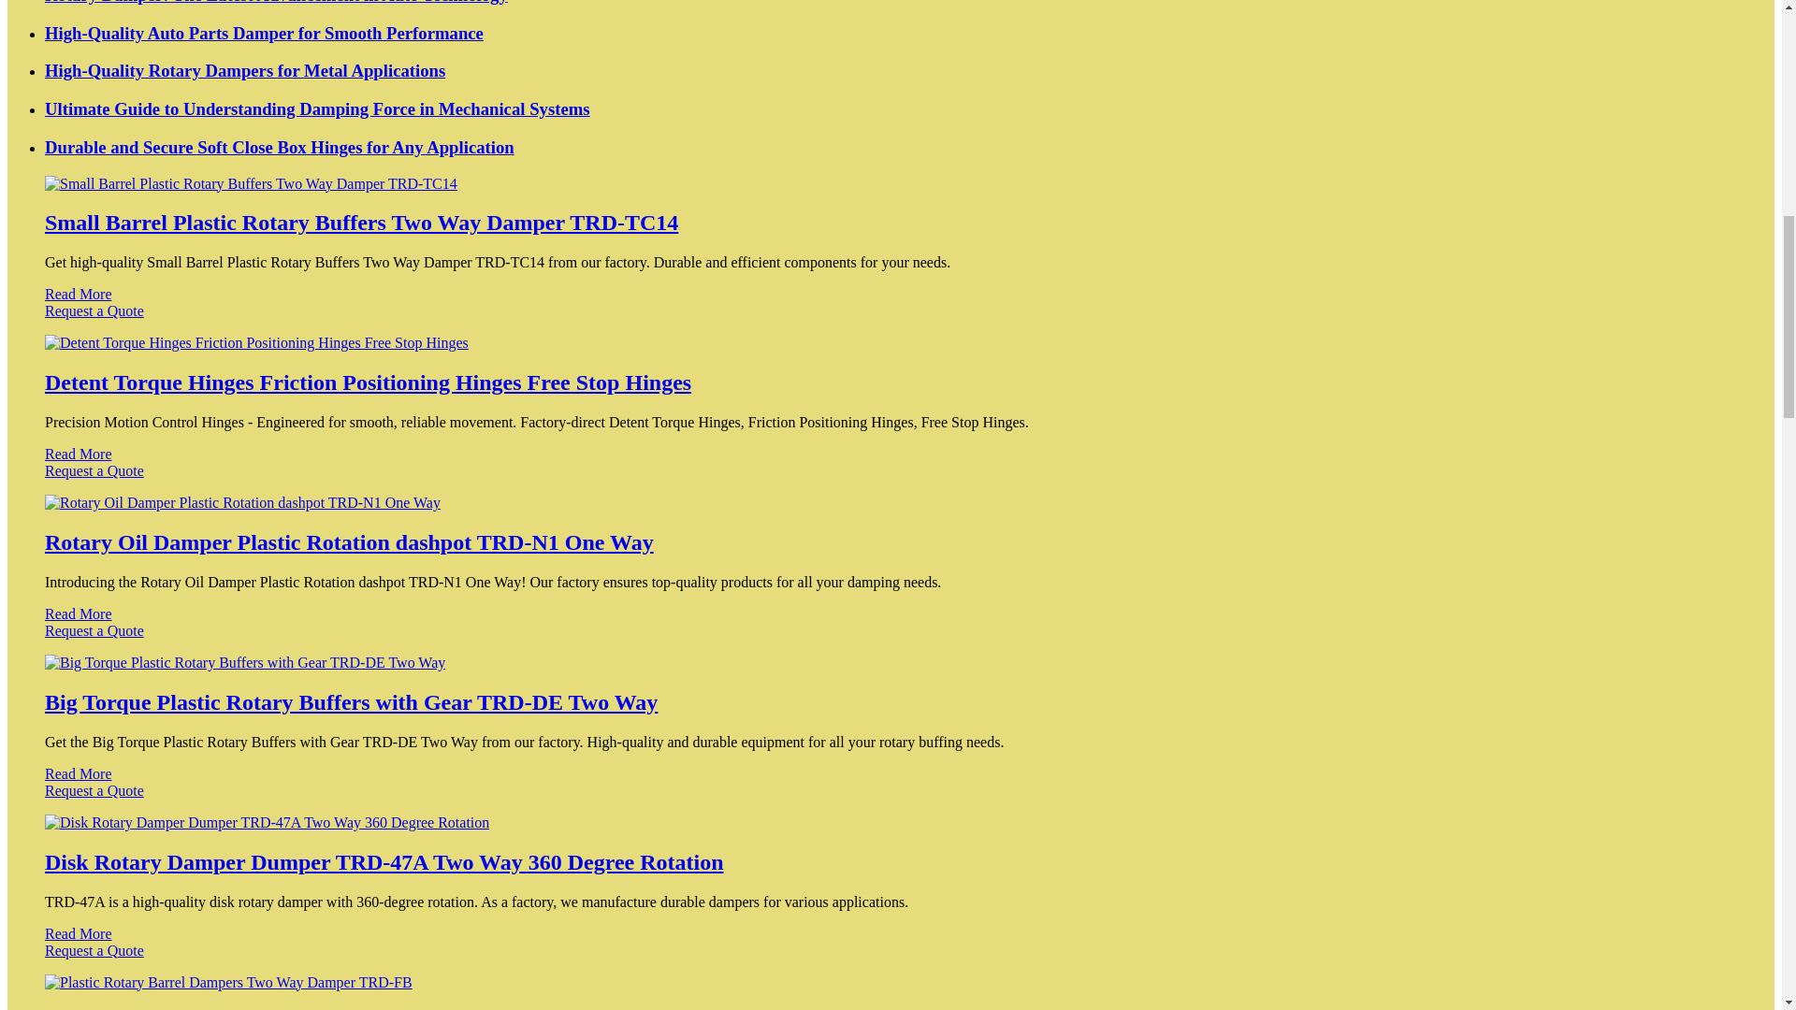 This screenshot has width=1796, height=1010. Describe the element at coordinates (891, 320) in the screenshot. I see `Request a Quote` at that location.